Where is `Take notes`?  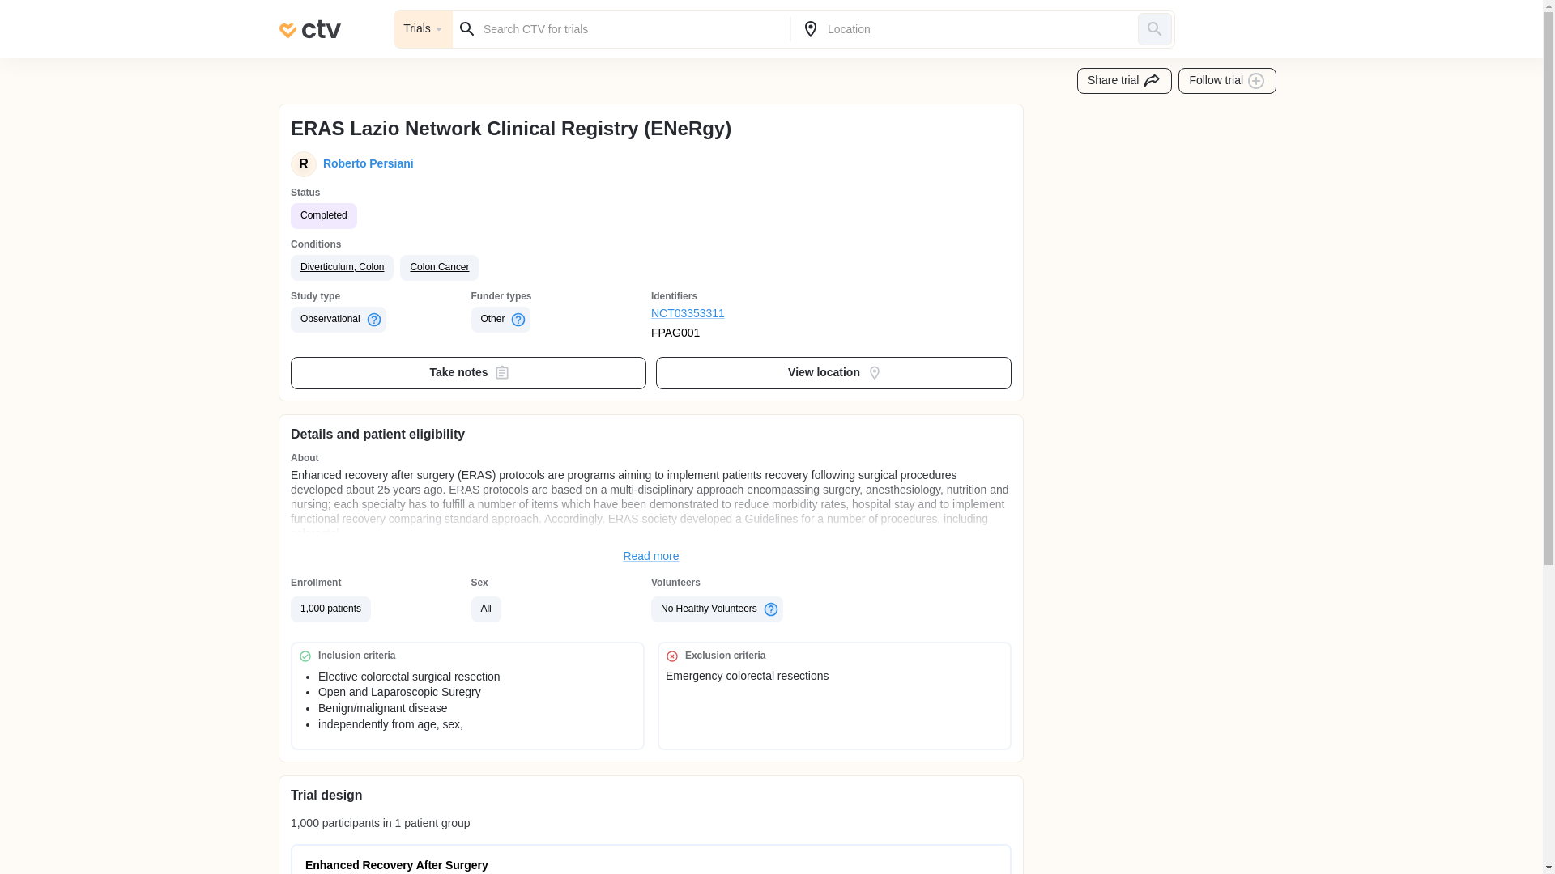 Take notes is located at coordinates (468, 372).